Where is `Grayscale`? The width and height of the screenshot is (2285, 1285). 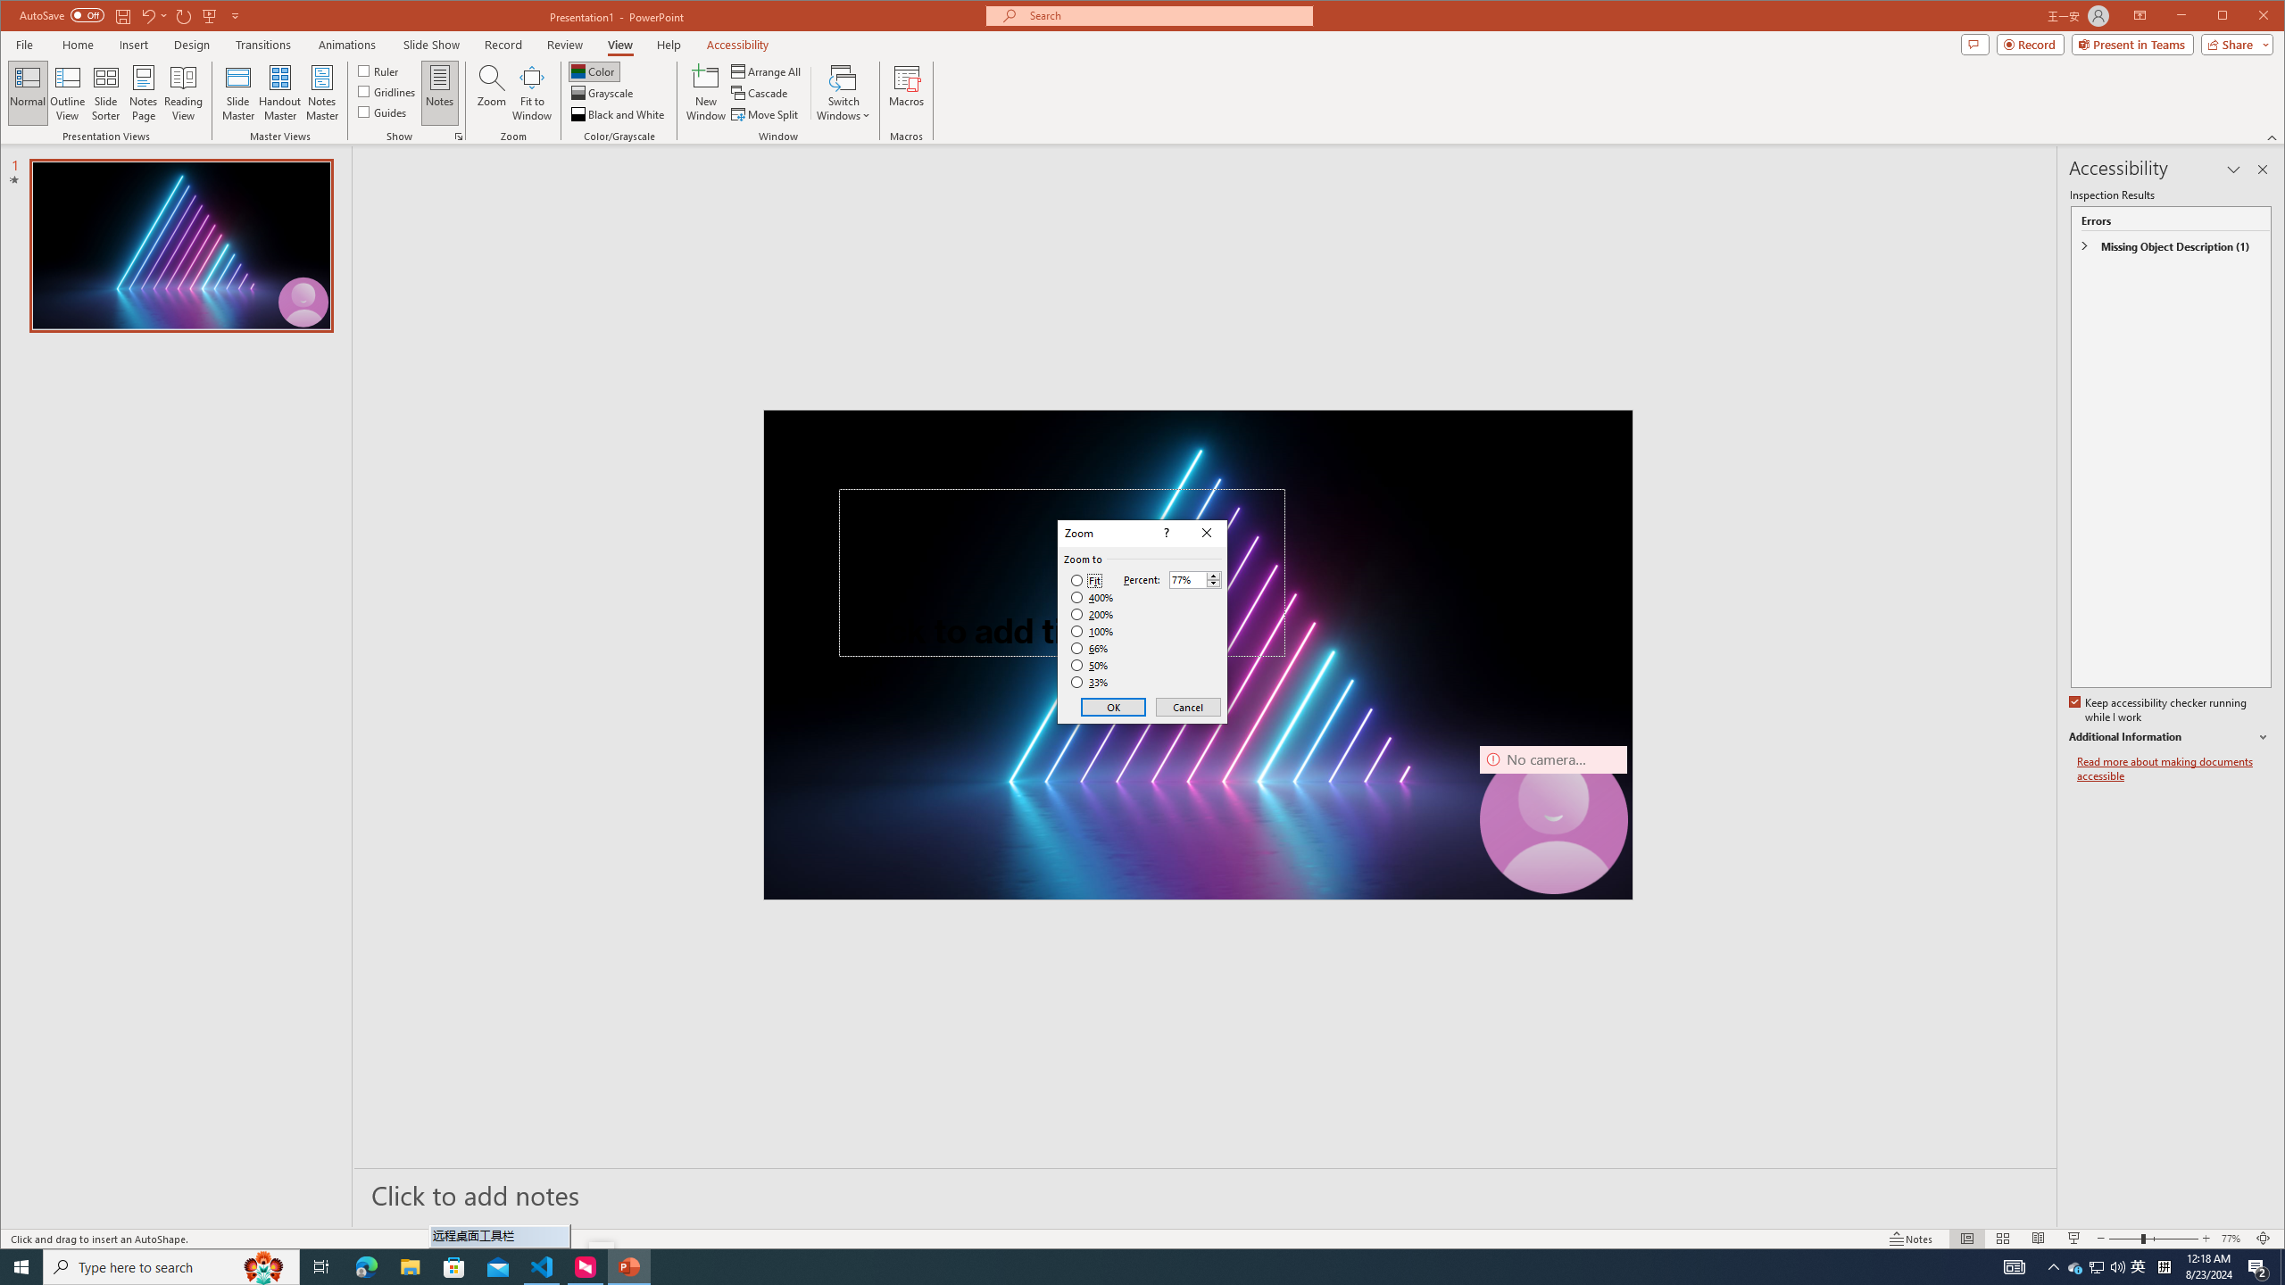 Grayscale is located at coordinates (603, 93).